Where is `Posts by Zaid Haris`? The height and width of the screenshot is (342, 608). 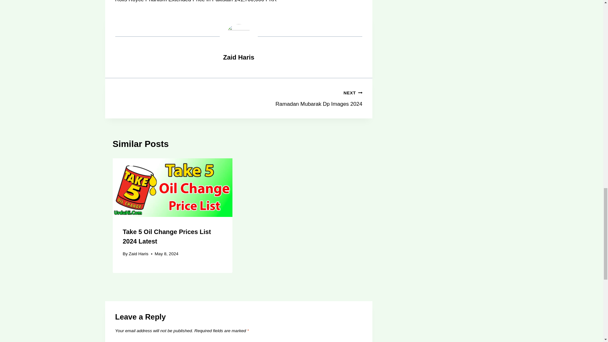
Posts by Zaid Haris is located at coordinates (239, 57).